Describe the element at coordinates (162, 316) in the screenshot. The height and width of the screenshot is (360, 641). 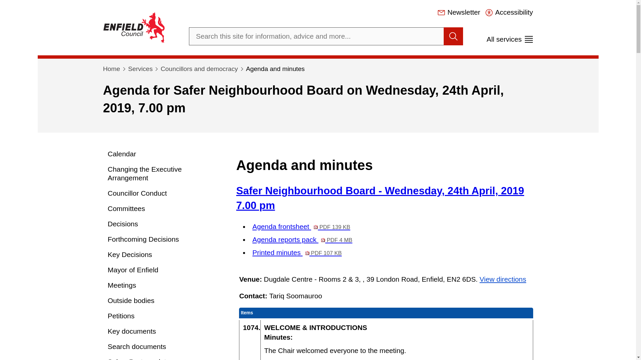
I see `Link to ePetitions` at that location.